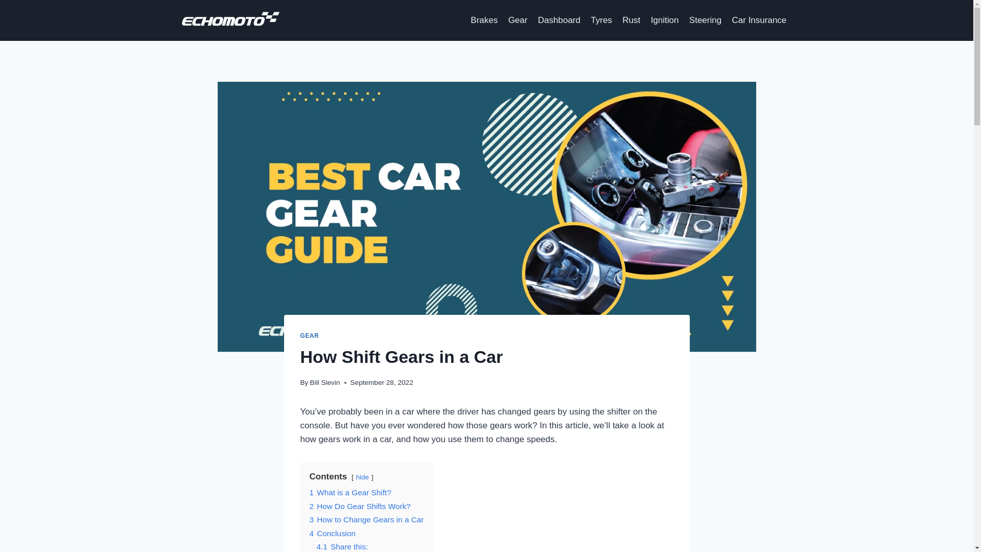  Describe the element at coordinates (759, 19) in the screenshot. I see `Car Insurance` at that location.